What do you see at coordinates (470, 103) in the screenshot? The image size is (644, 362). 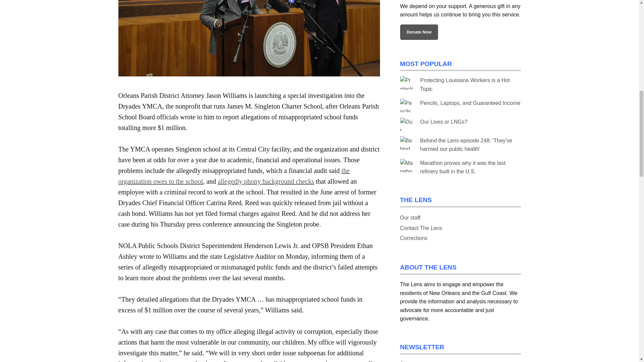 I see `Pencils, Laptops, and Guaranteed Income` at bounding box center [470, 103].